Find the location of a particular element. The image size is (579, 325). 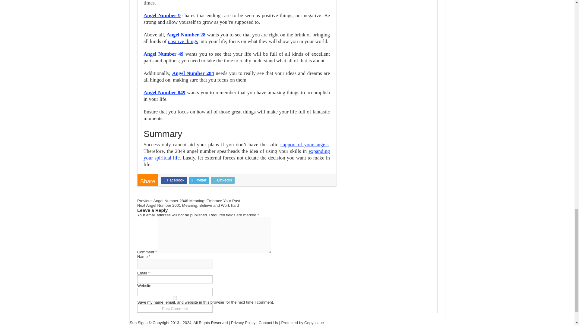

support of your angels is located at coordinates (305, 144).